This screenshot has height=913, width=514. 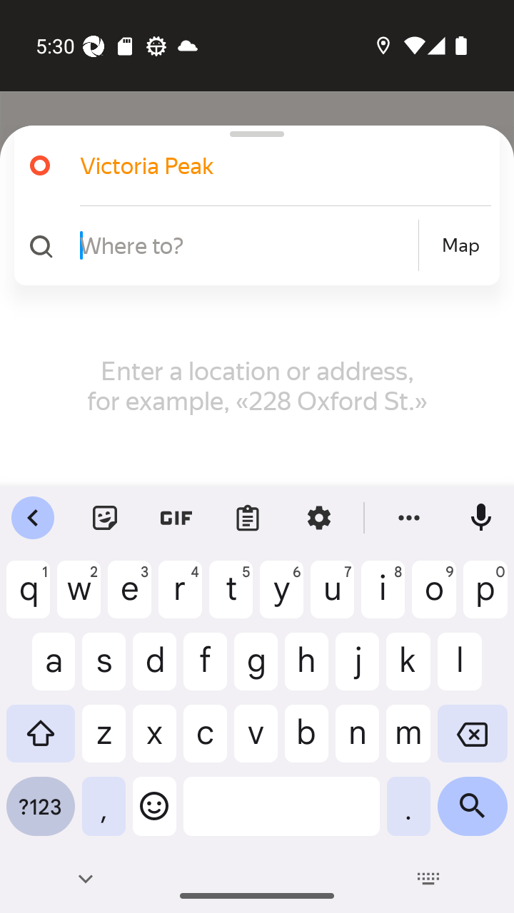 I want to click on Victoria Peak, so click(x=267, y=165).